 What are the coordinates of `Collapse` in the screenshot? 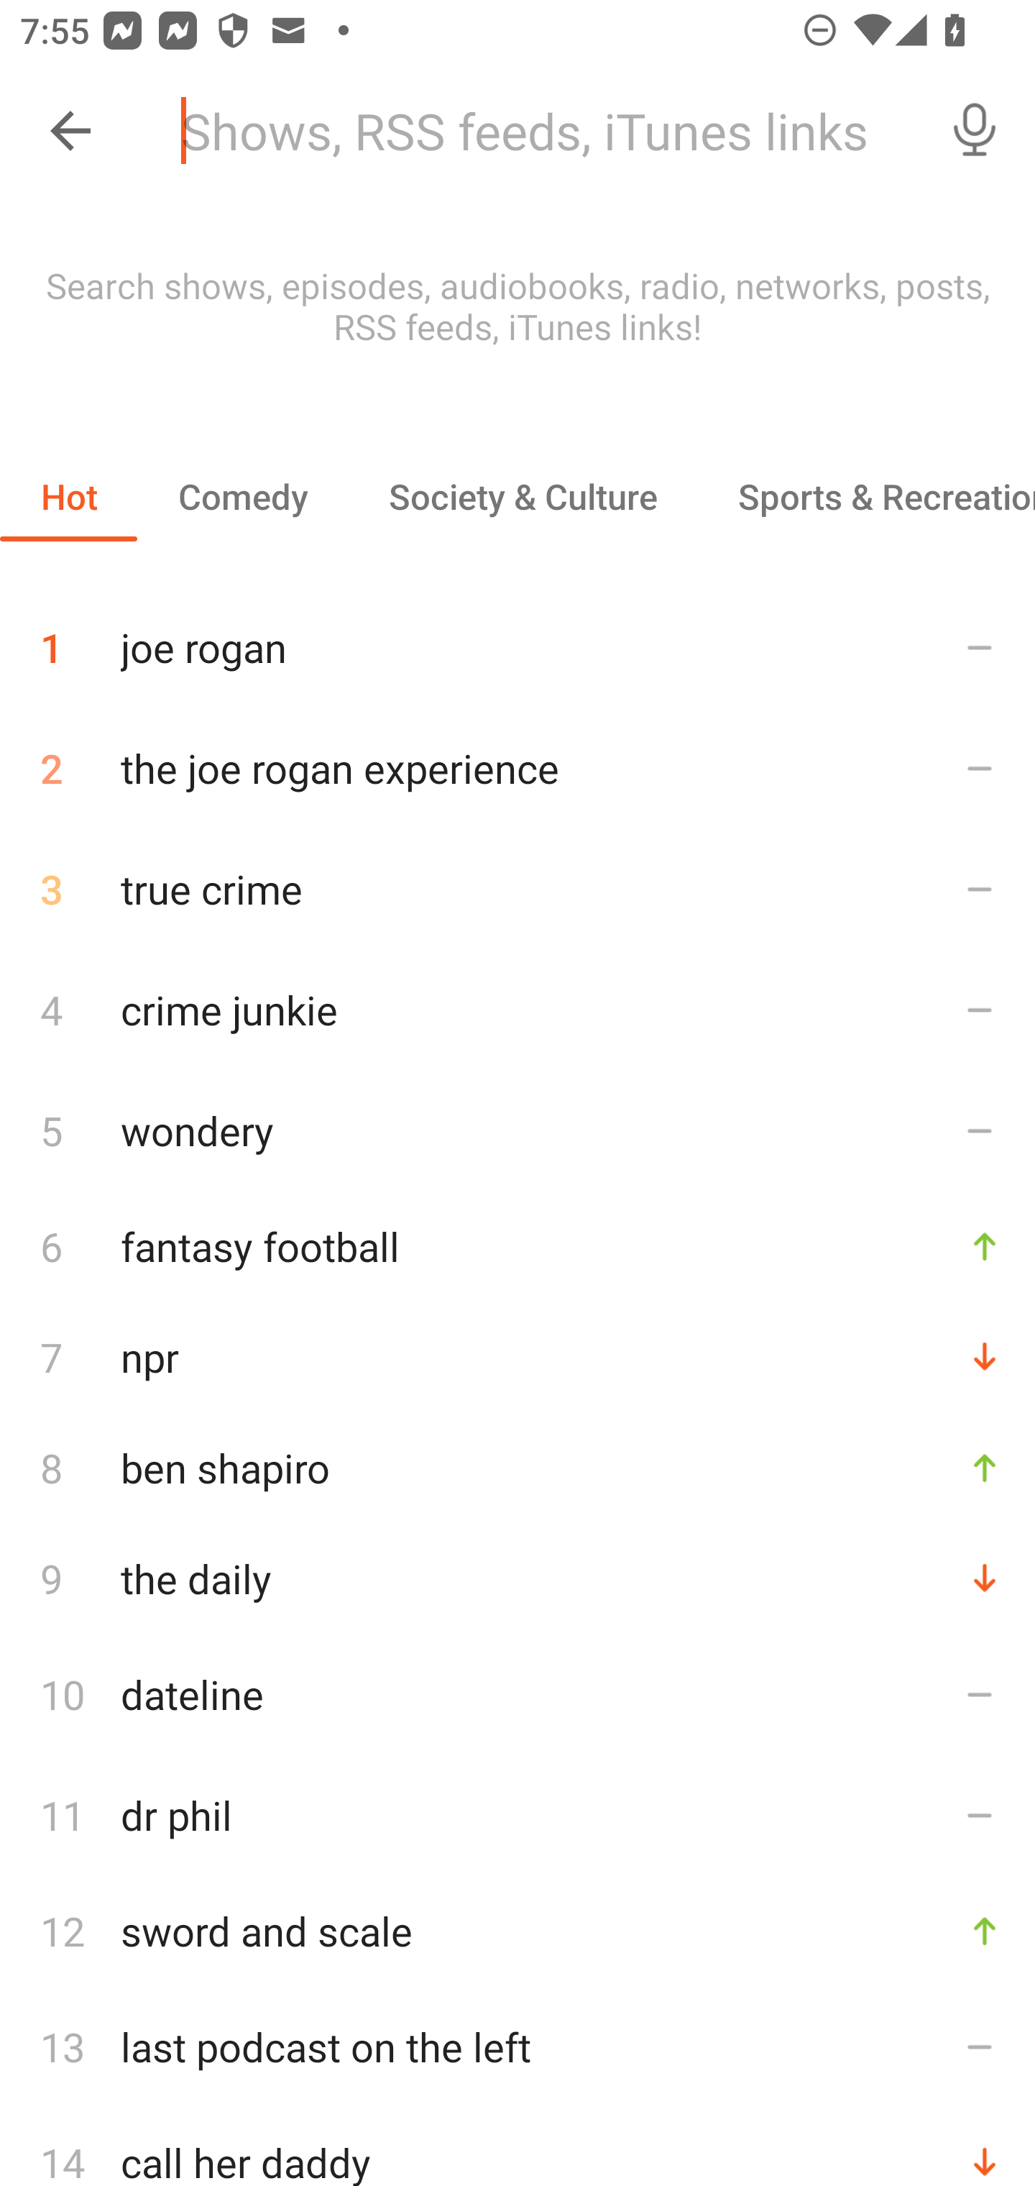 It's located at (70, 131).